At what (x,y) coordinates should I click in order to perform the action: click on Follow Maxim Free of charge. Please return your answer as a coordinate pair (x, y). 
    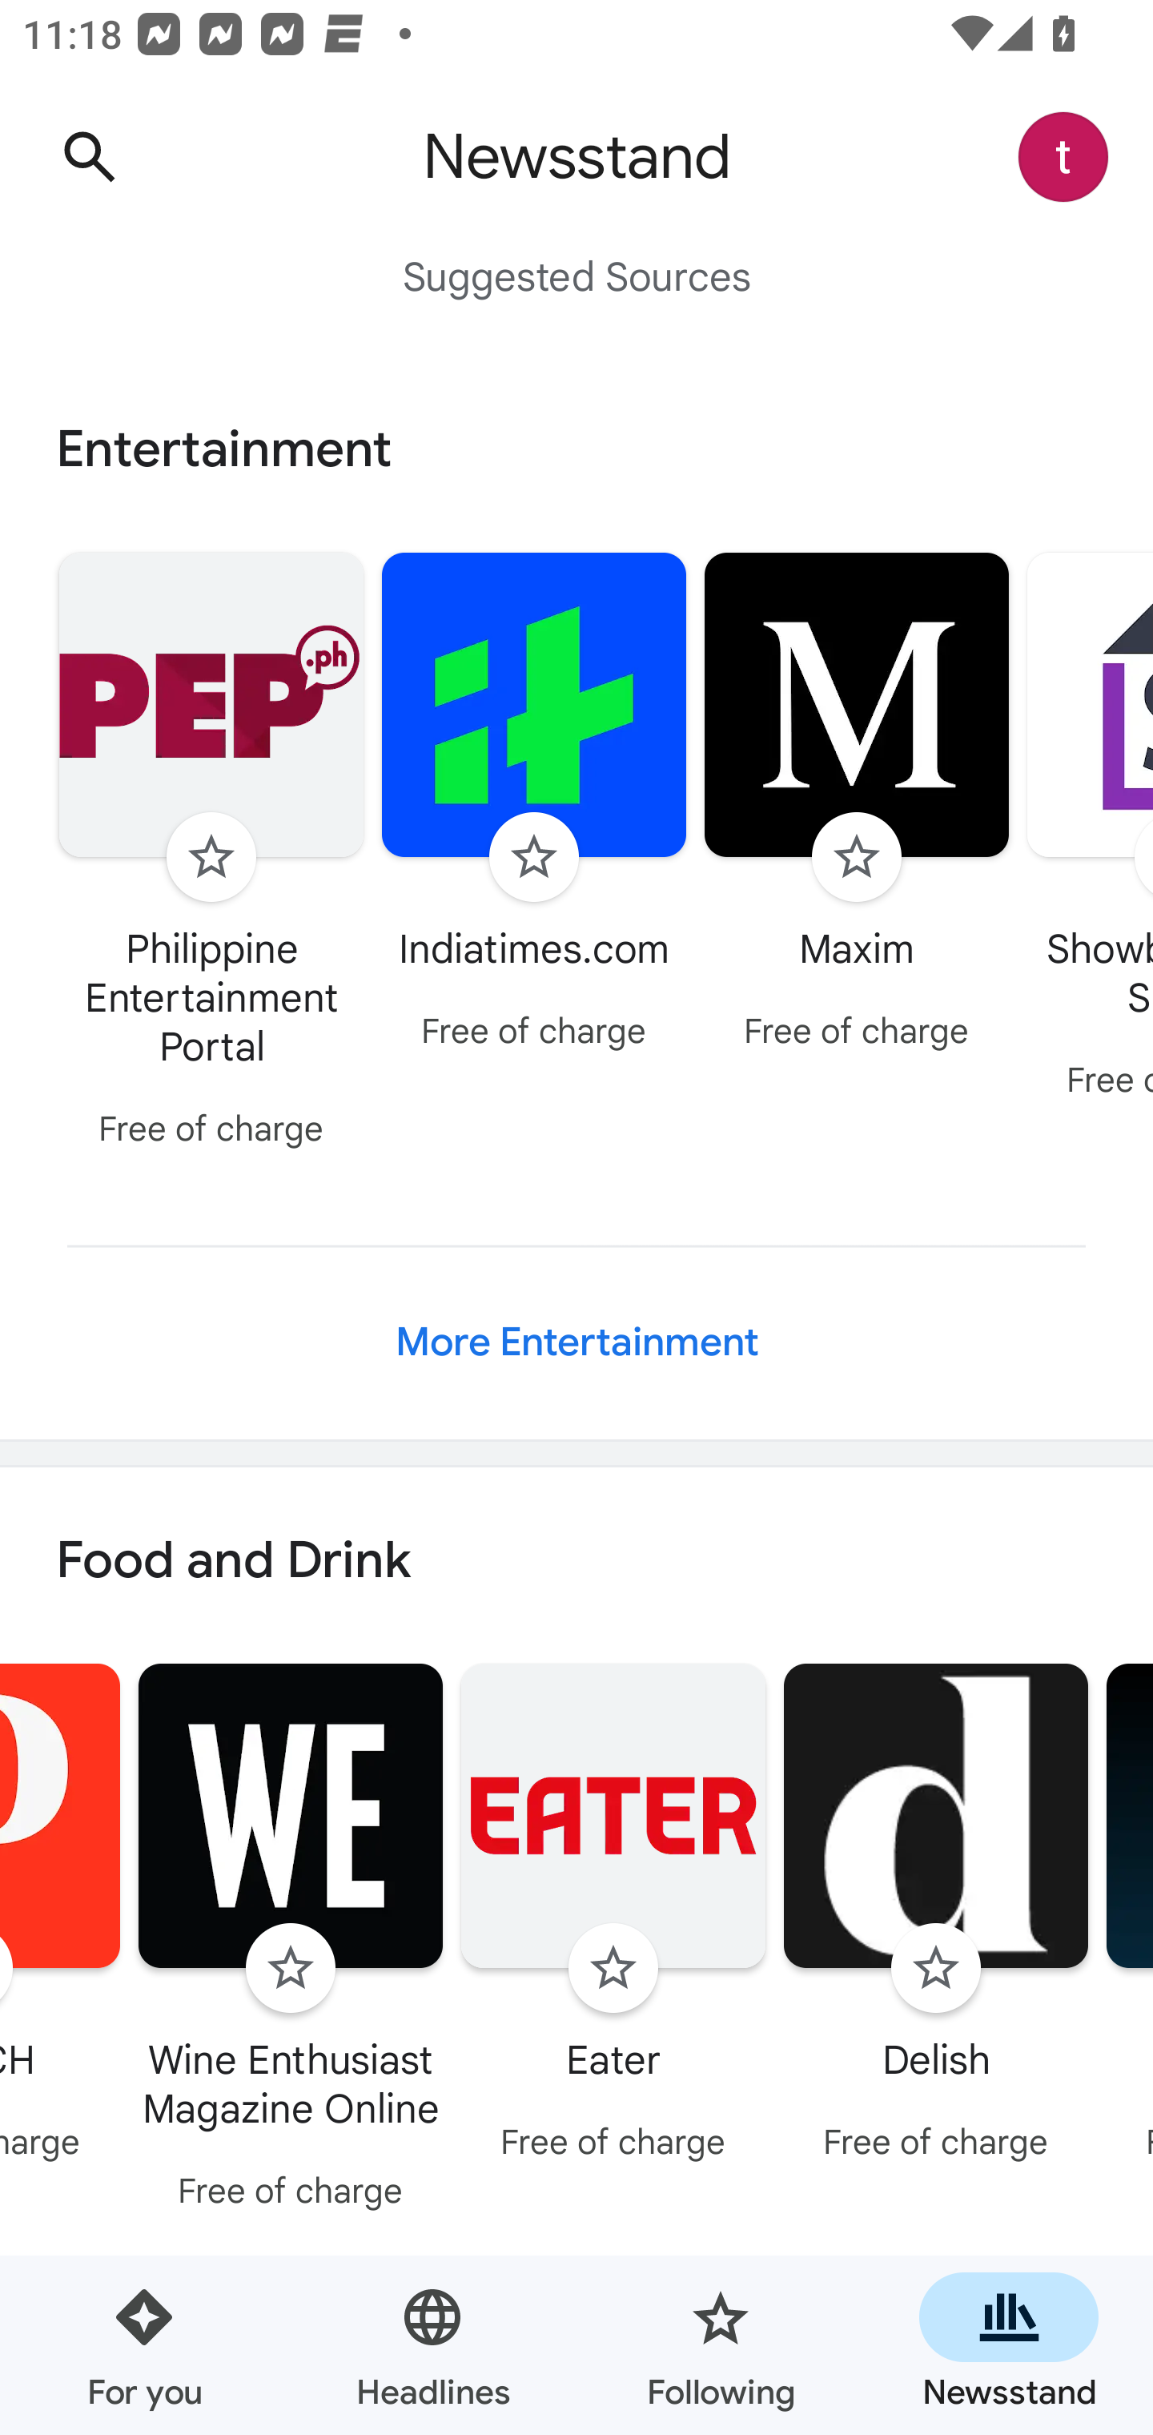
    Looking at the image, I should click on (857, 804).